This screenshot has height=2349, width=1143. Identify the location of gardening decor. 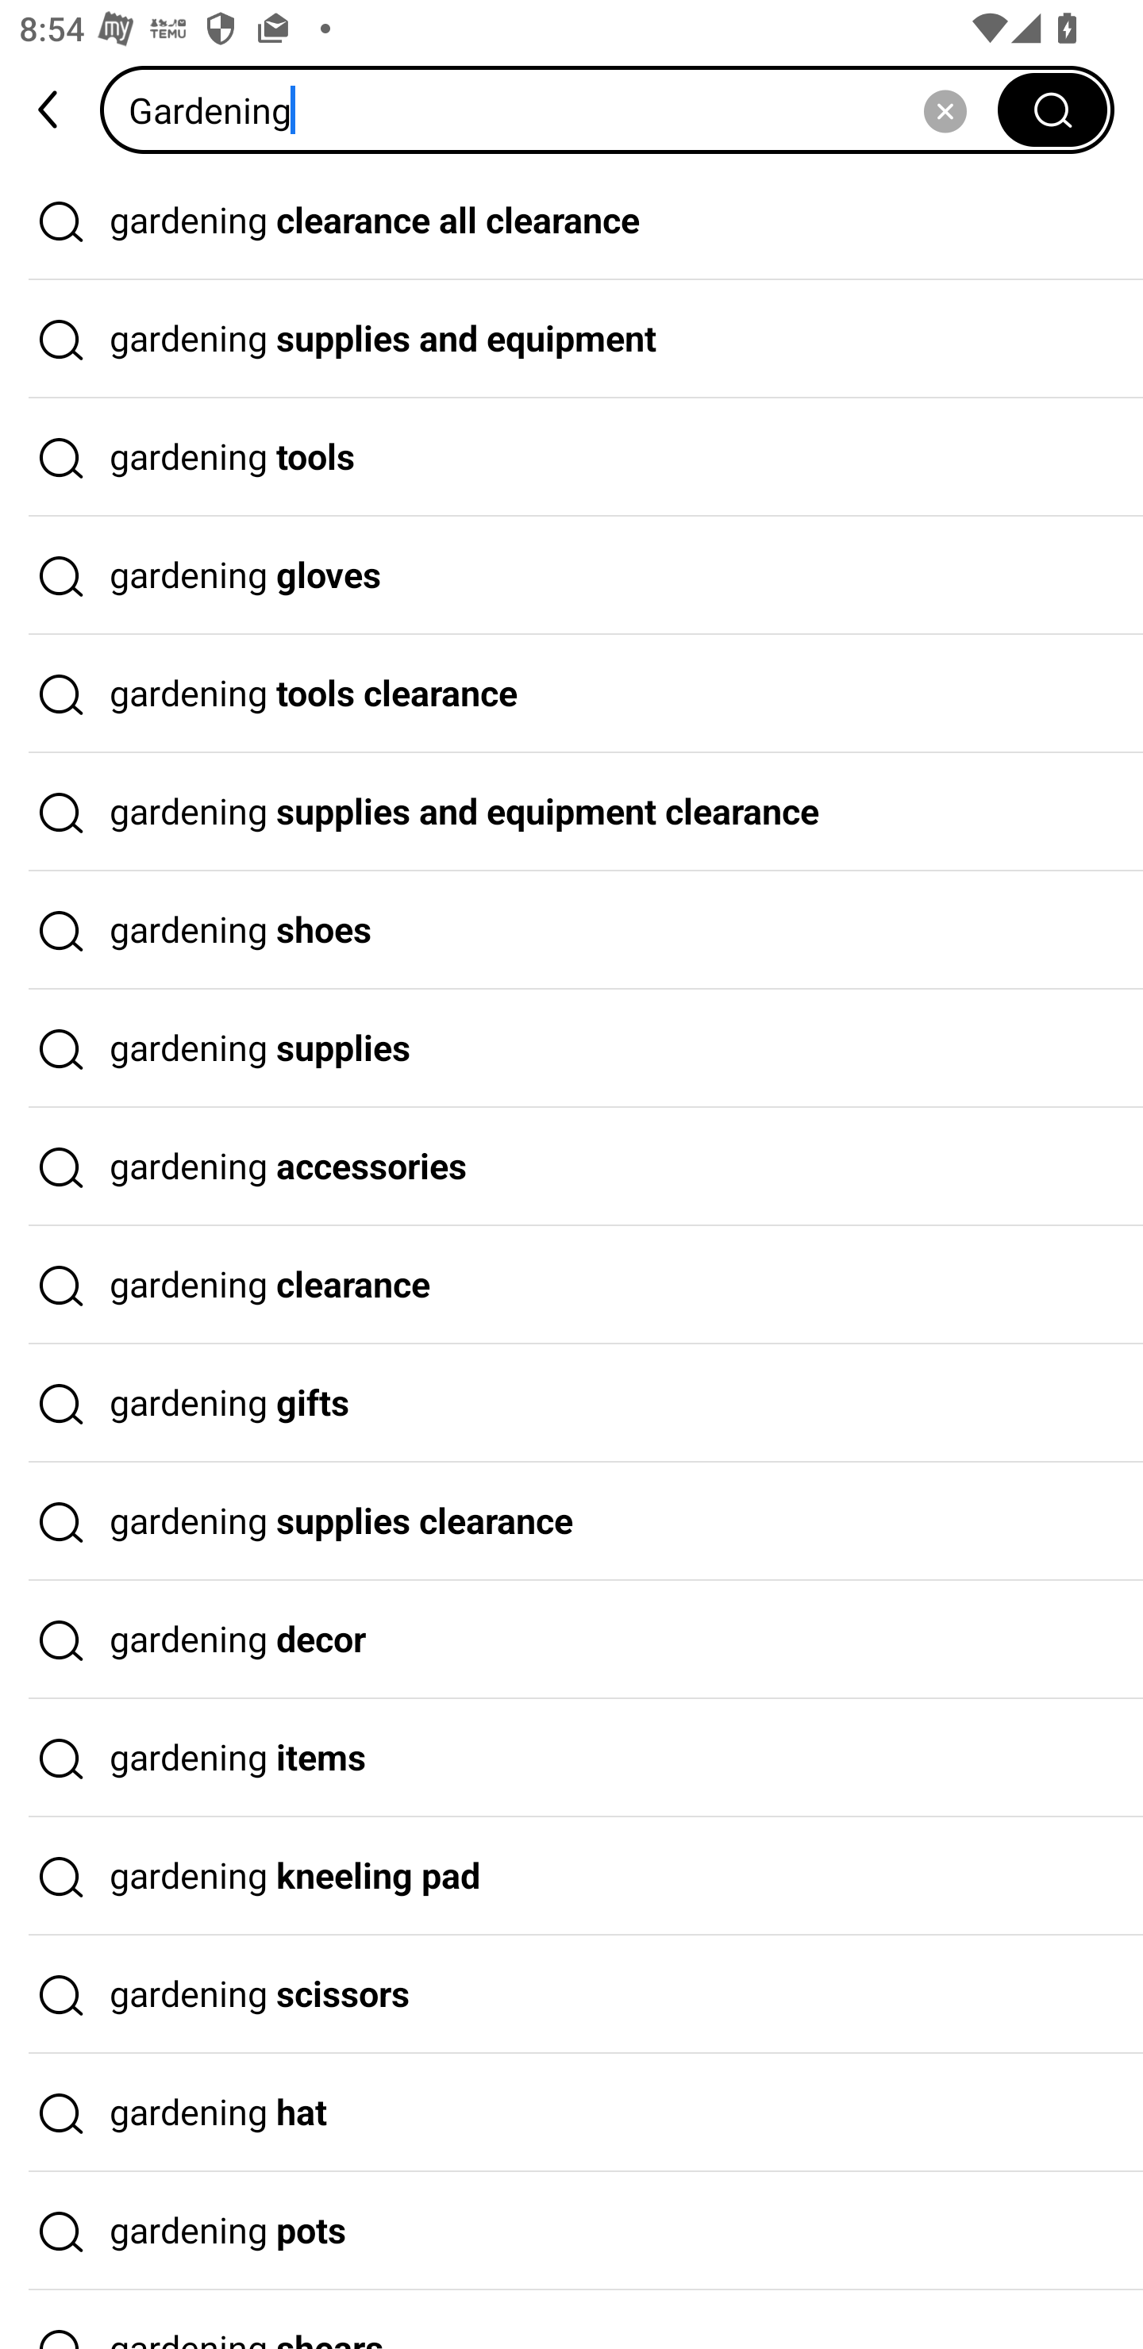
(571, 1640).